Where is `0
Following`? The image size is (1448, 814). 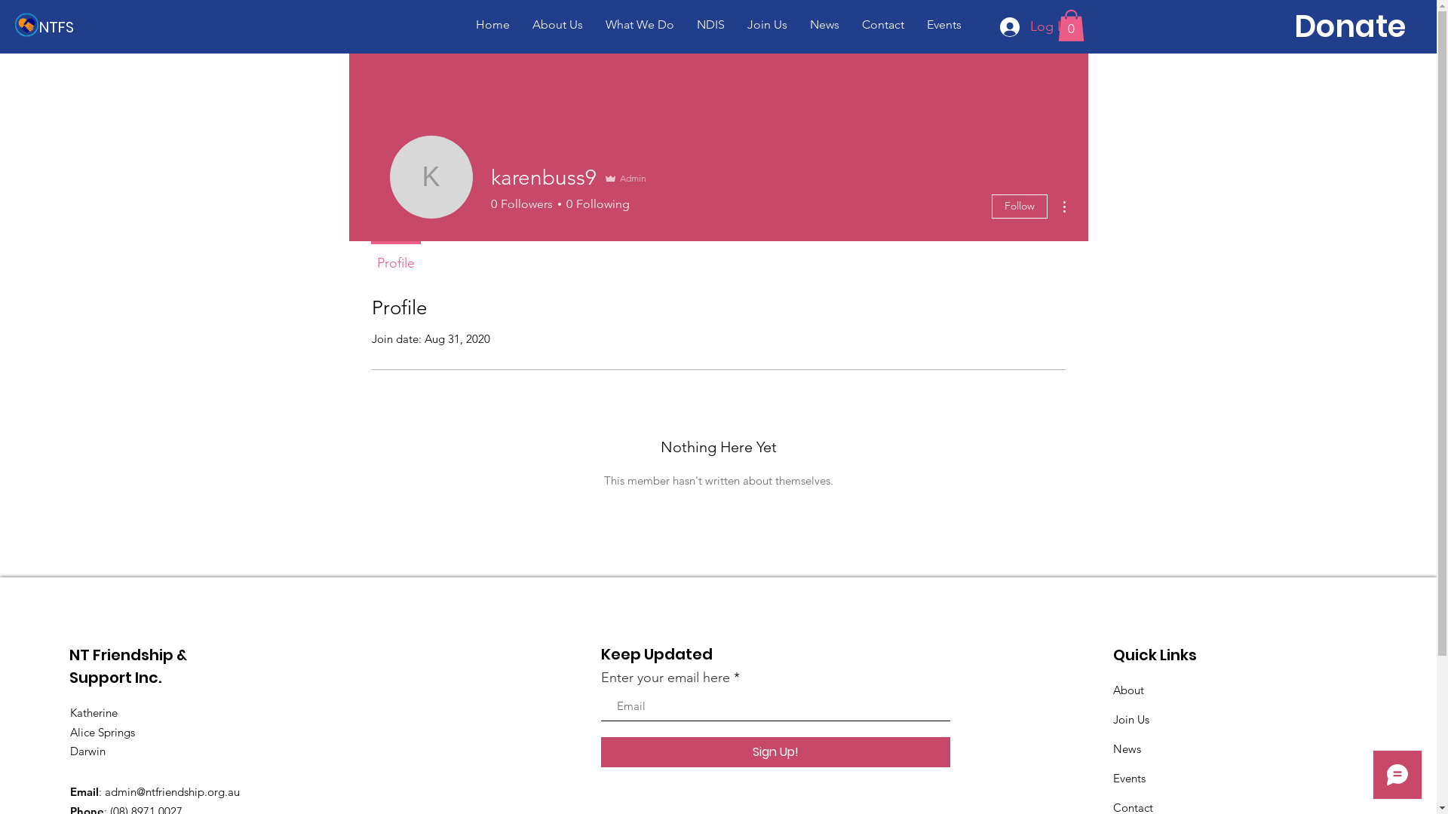
0
Following is located at coordinates (596, 204).